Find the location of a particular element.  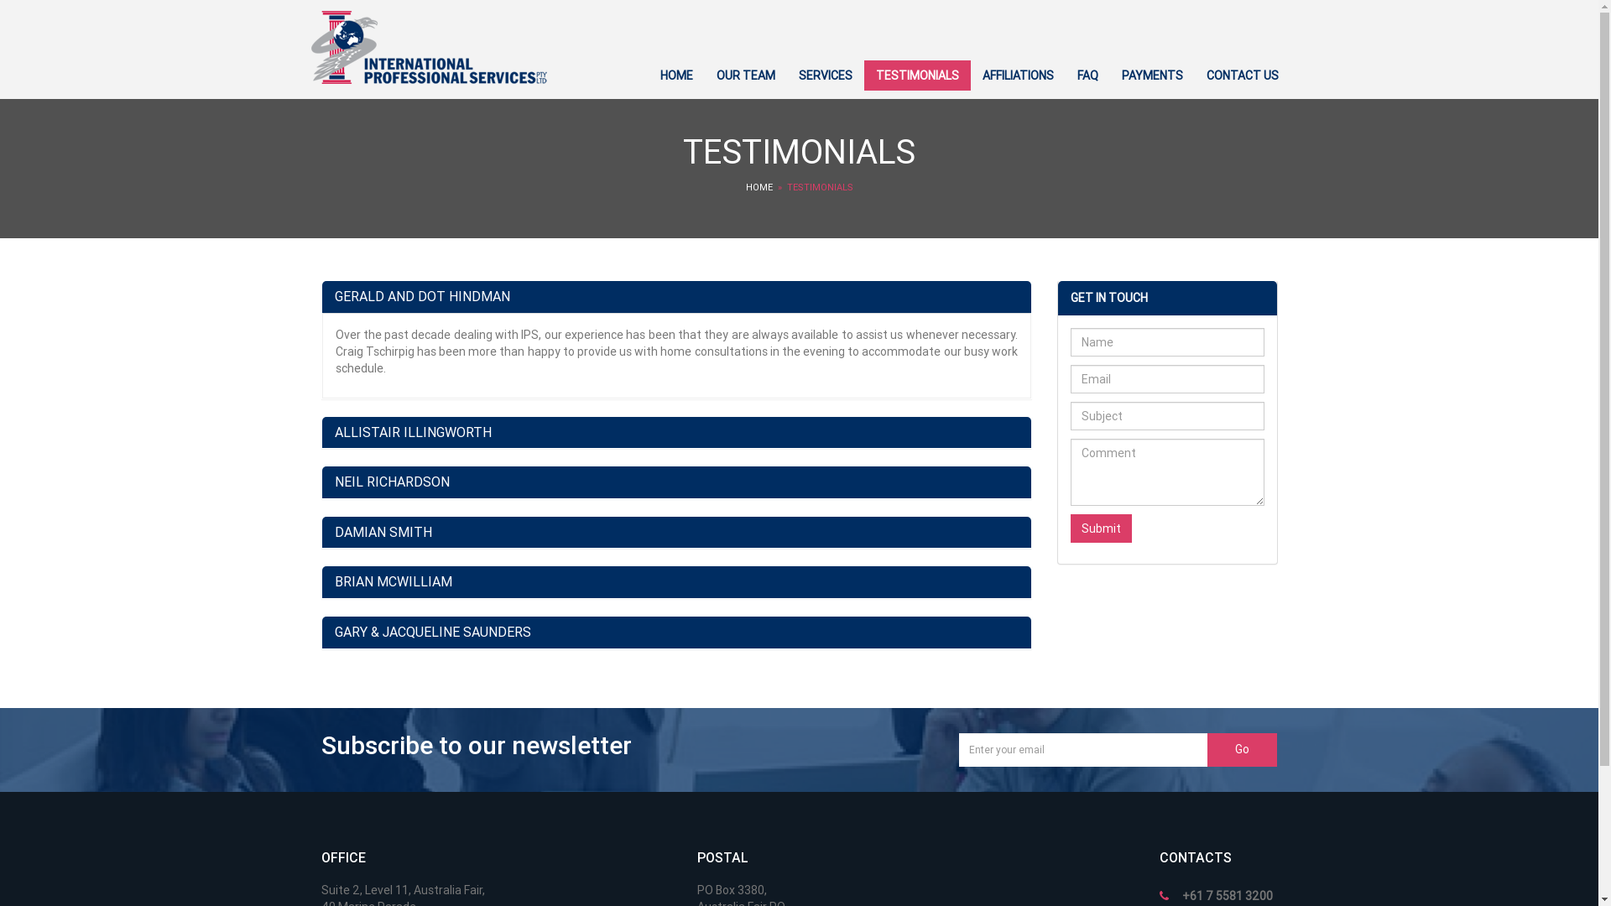

+61 7 5581 3200 is located at coordinates (1227, 896).